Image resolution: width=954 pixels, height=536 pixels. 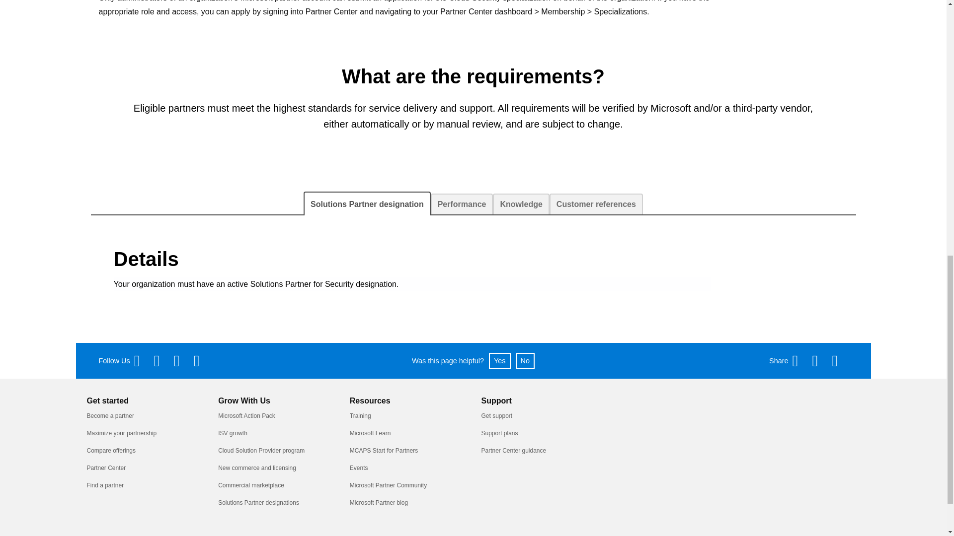 What do you see at coordinates (367, 203) in the screenshot?
I see `Solutions Partner designation` at bounding box center [367, 203].